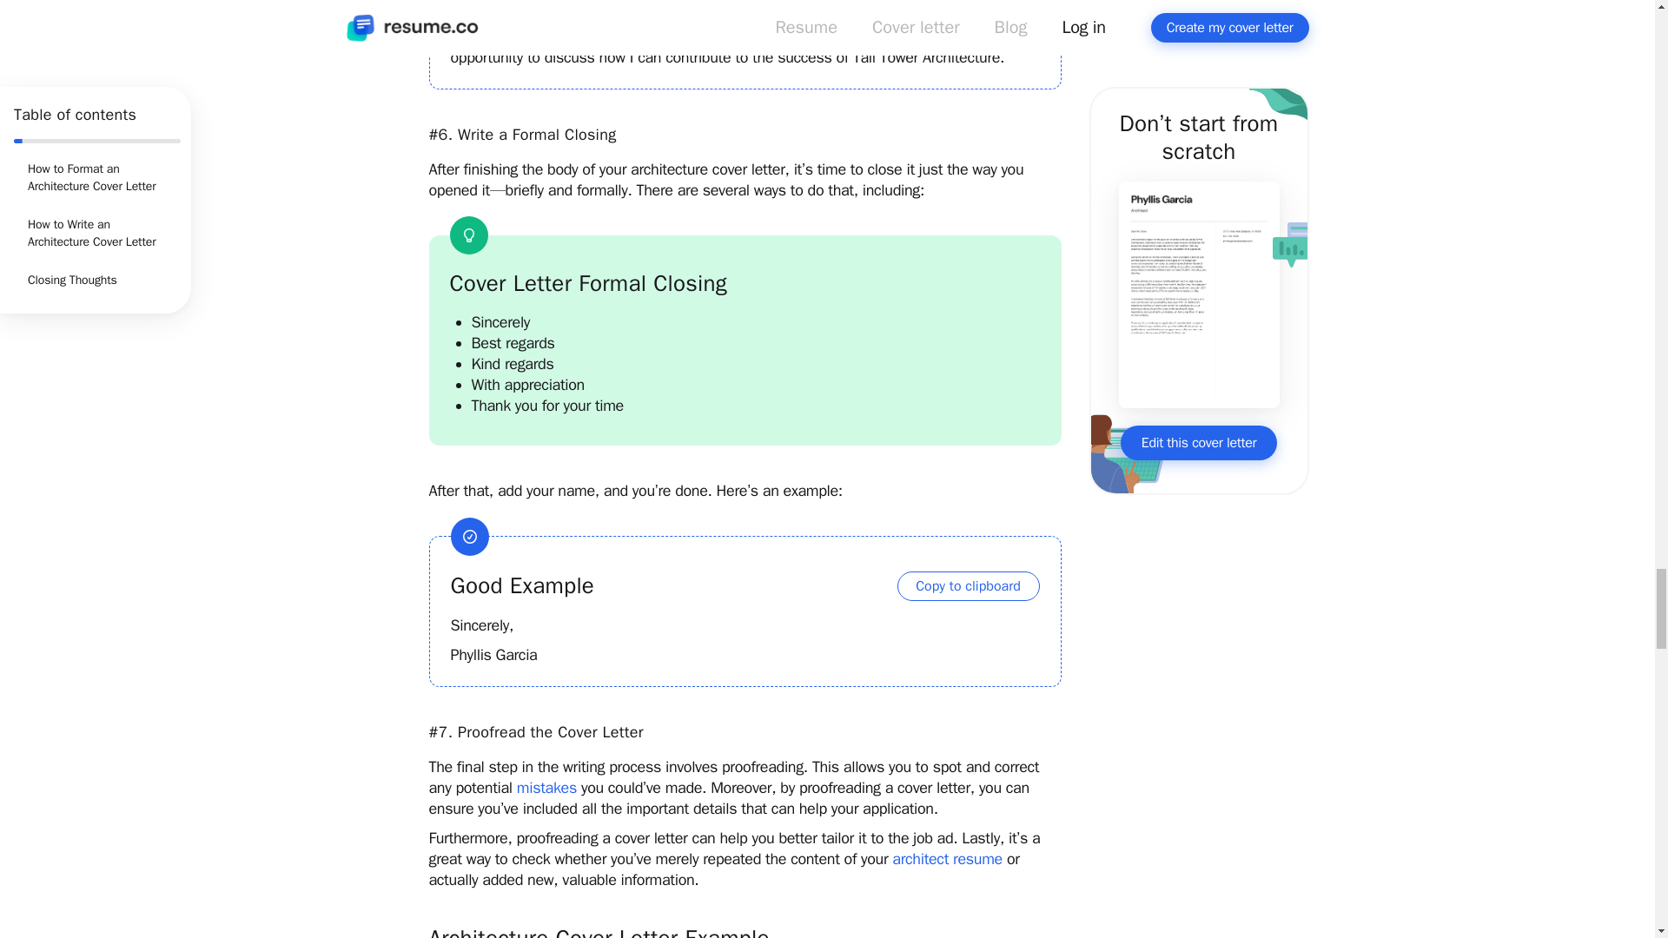  I want to click on mistakes, so click(547, 788).